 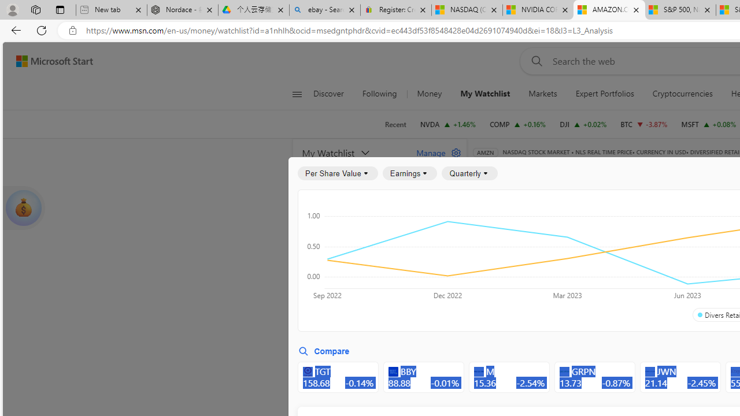 I want to click on DJI DOW increase 41,250.50 +9.98 +0.02%, so click(x=583, y=124).